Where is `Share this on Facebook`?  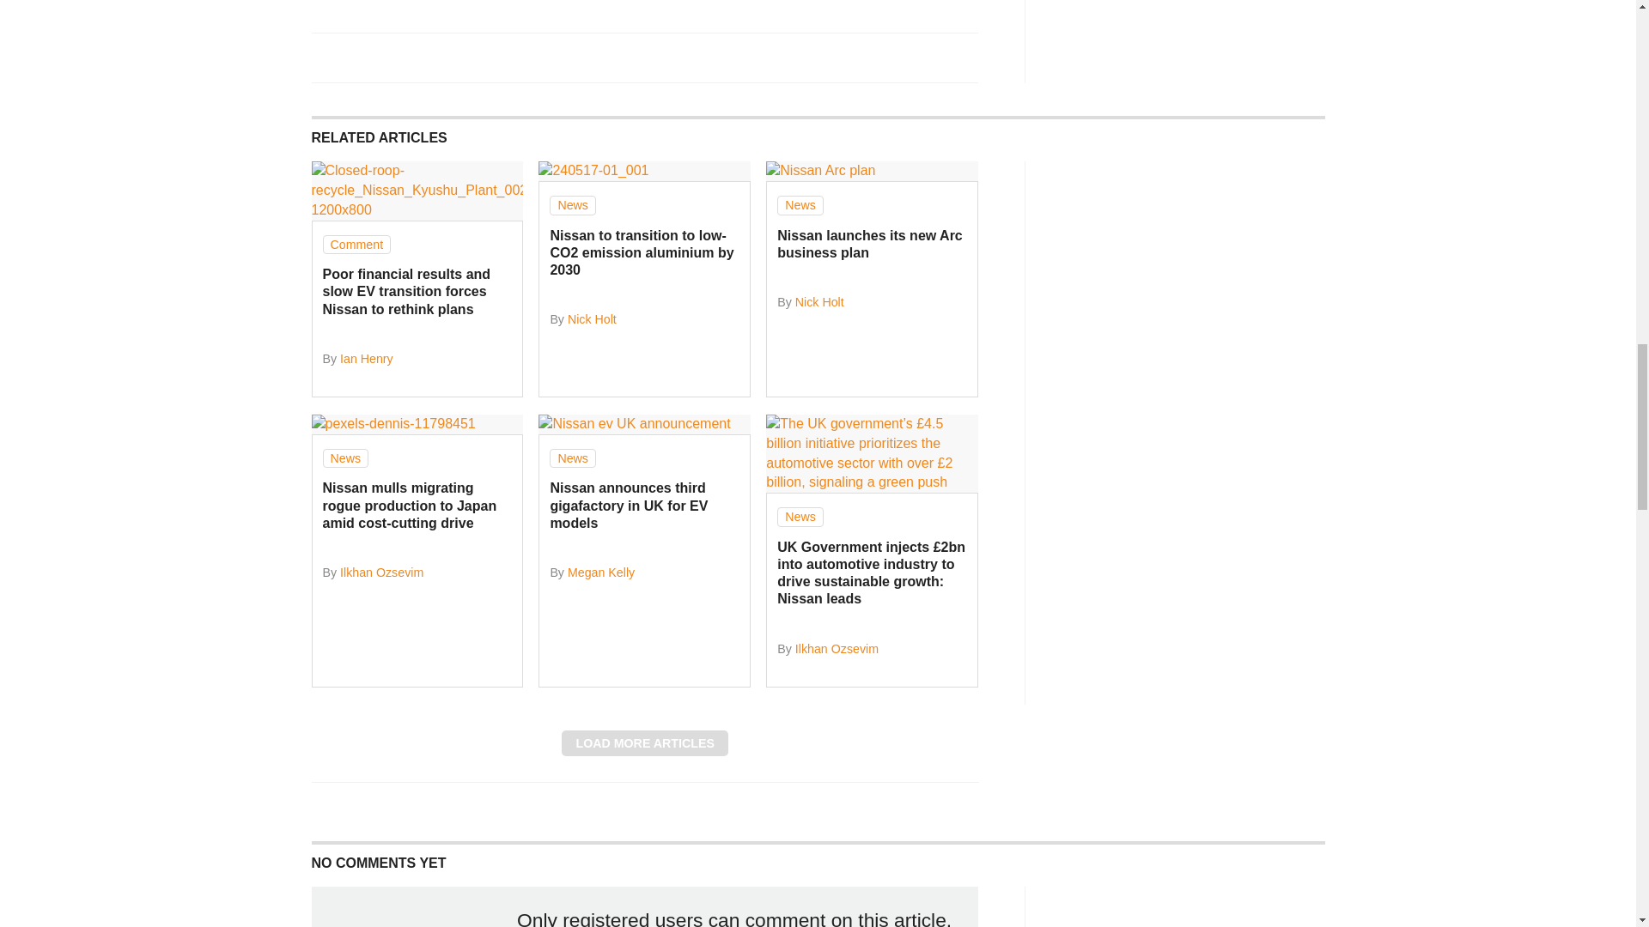
Share this on Facebook is located at coordinates (326, 57).